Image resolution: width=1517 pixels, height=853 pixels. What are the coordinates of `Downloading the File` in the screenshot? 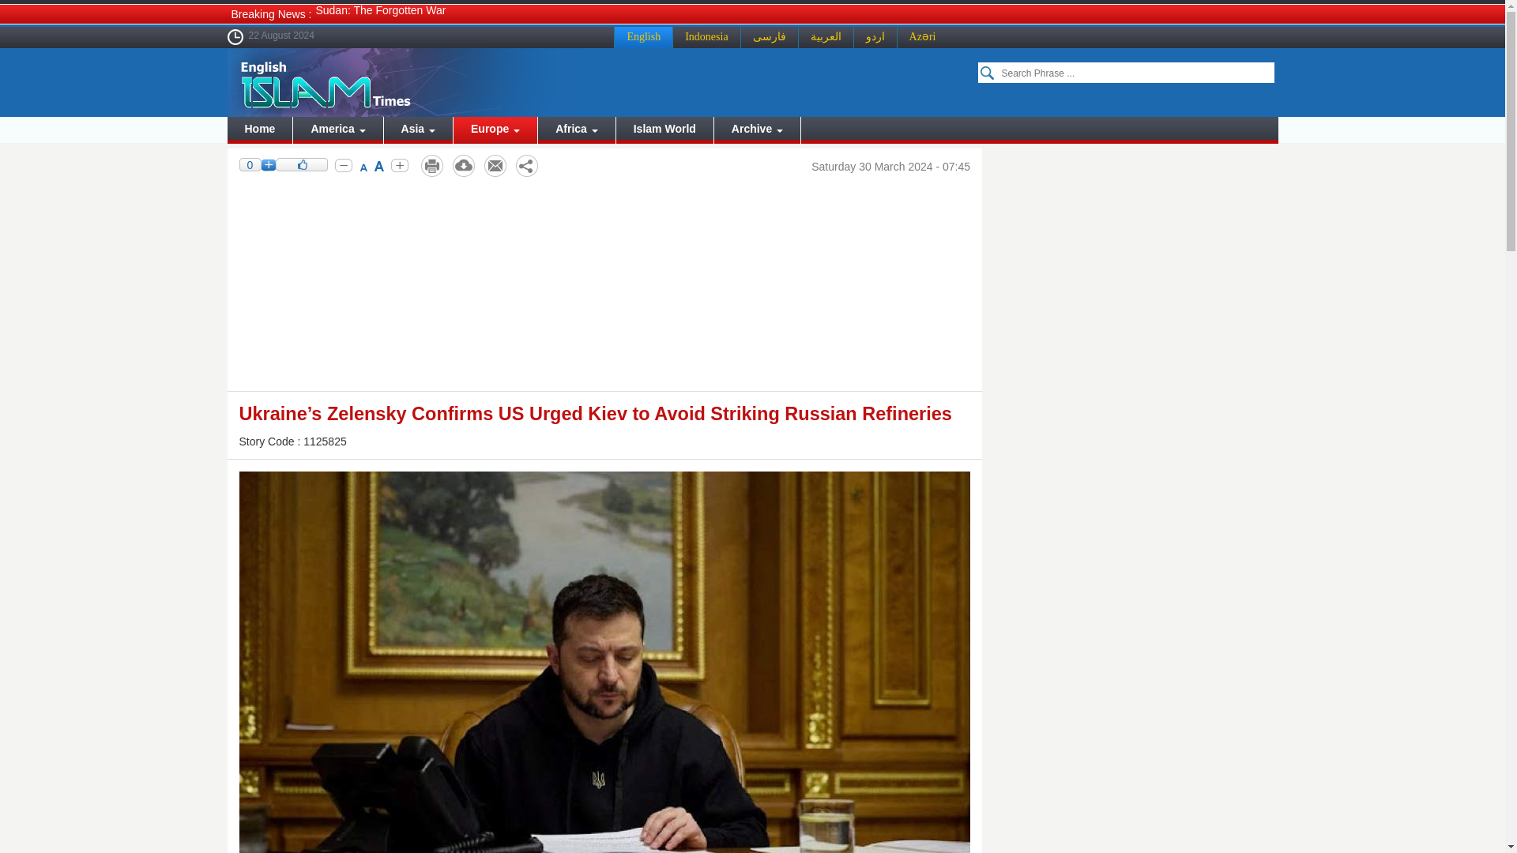 It's located at (463, 166).